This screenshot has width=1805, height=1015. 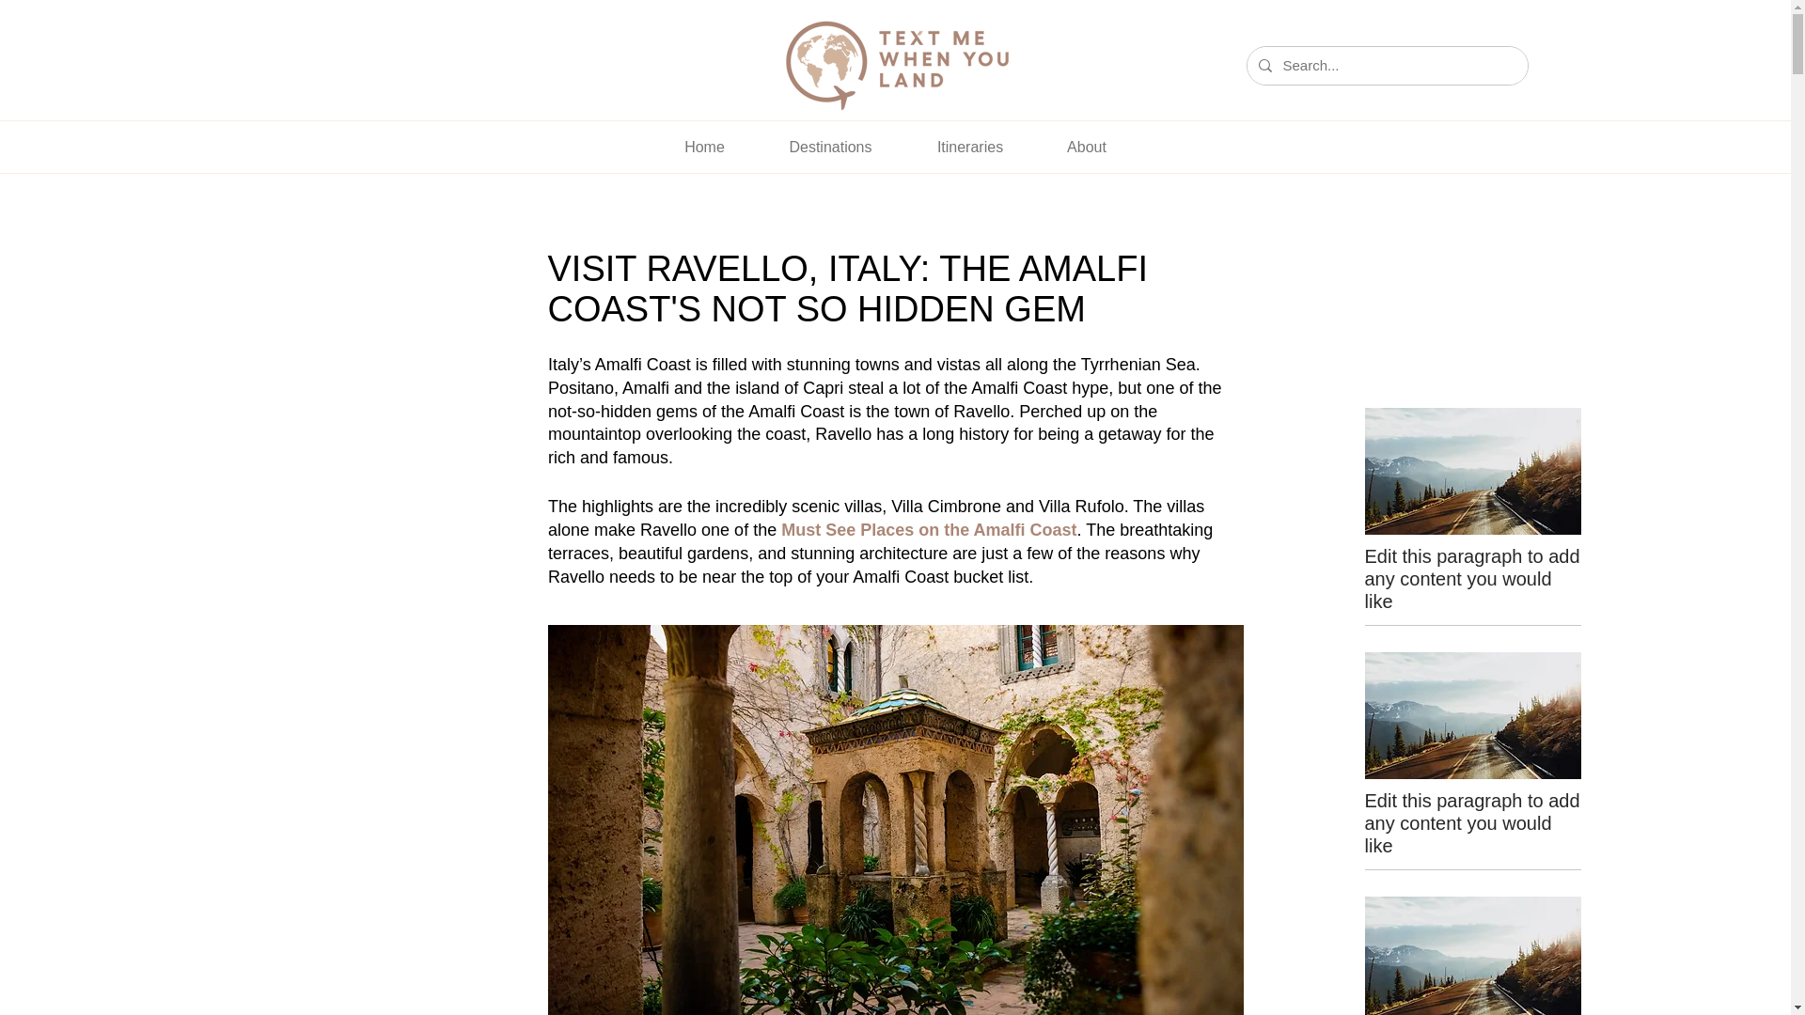 What do you see at coordinates (929, 530) in the screenshot?
I see `Must See Places on the Amalfi Coast` at bounding box center [929, 530].